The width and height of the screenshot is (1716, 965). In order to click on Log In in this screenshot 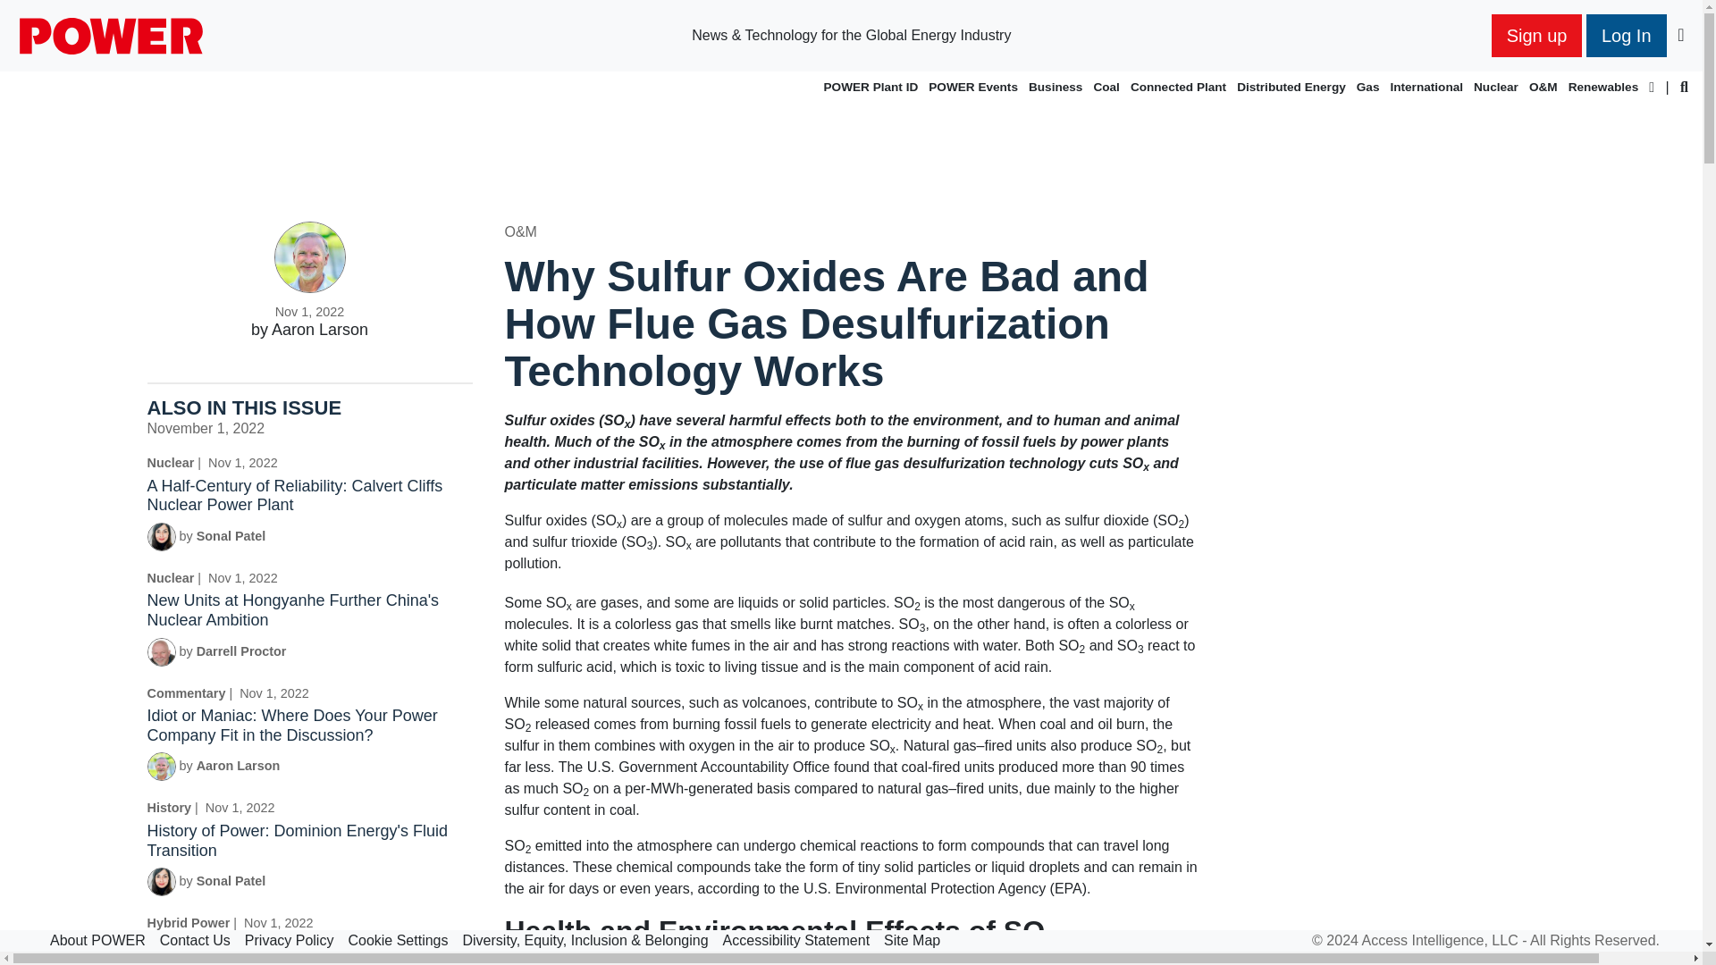, I will do `click(1626, 36)`.